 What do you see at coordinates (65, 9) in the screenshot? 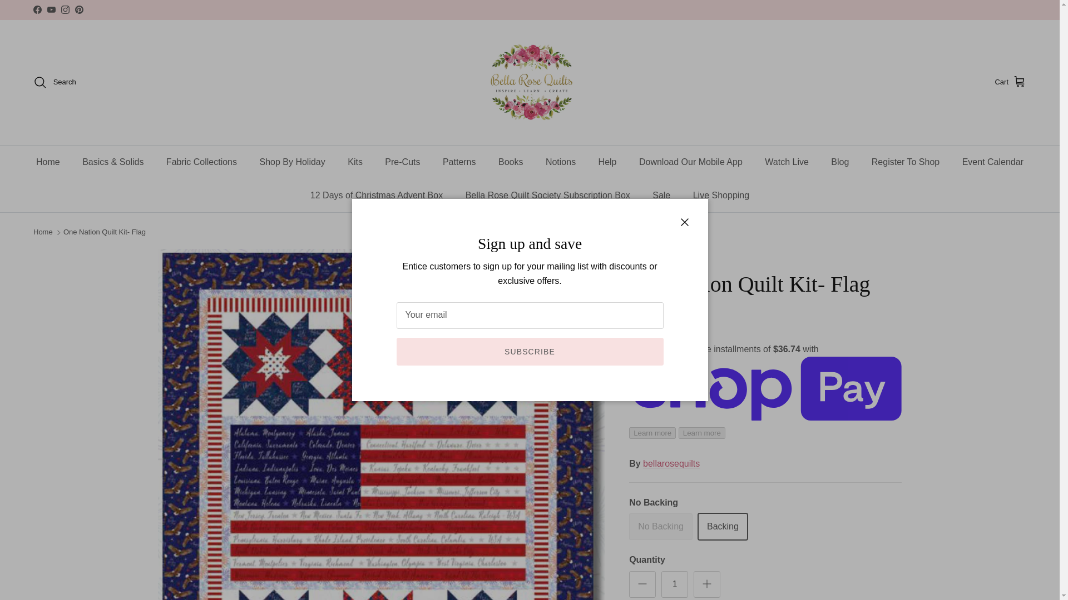
I see `bellarosequilts on Instagram` at bounding box center [65, 9].